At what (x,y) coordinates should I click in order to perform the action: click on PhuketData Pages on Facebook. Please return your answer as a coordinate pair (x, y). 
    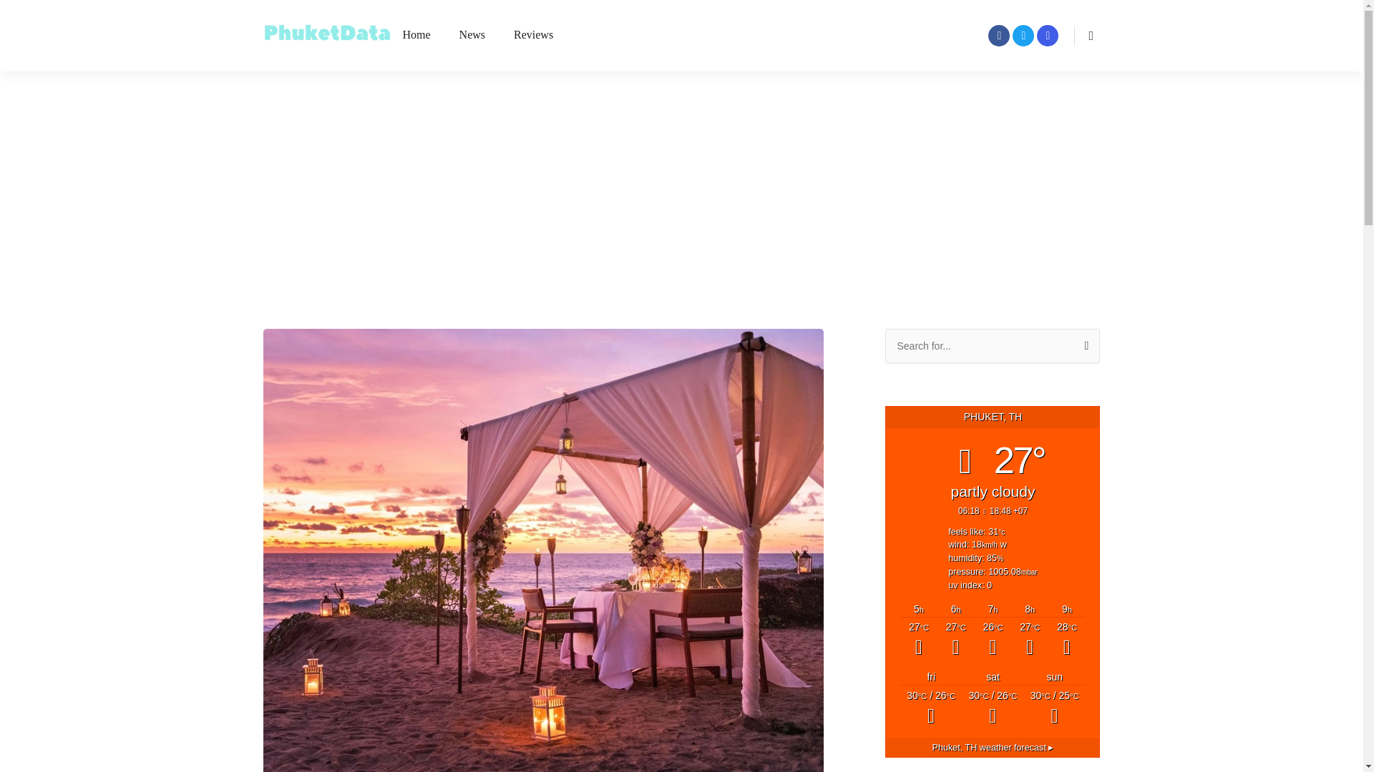
    Looking at the image, I should click on (999, 35).